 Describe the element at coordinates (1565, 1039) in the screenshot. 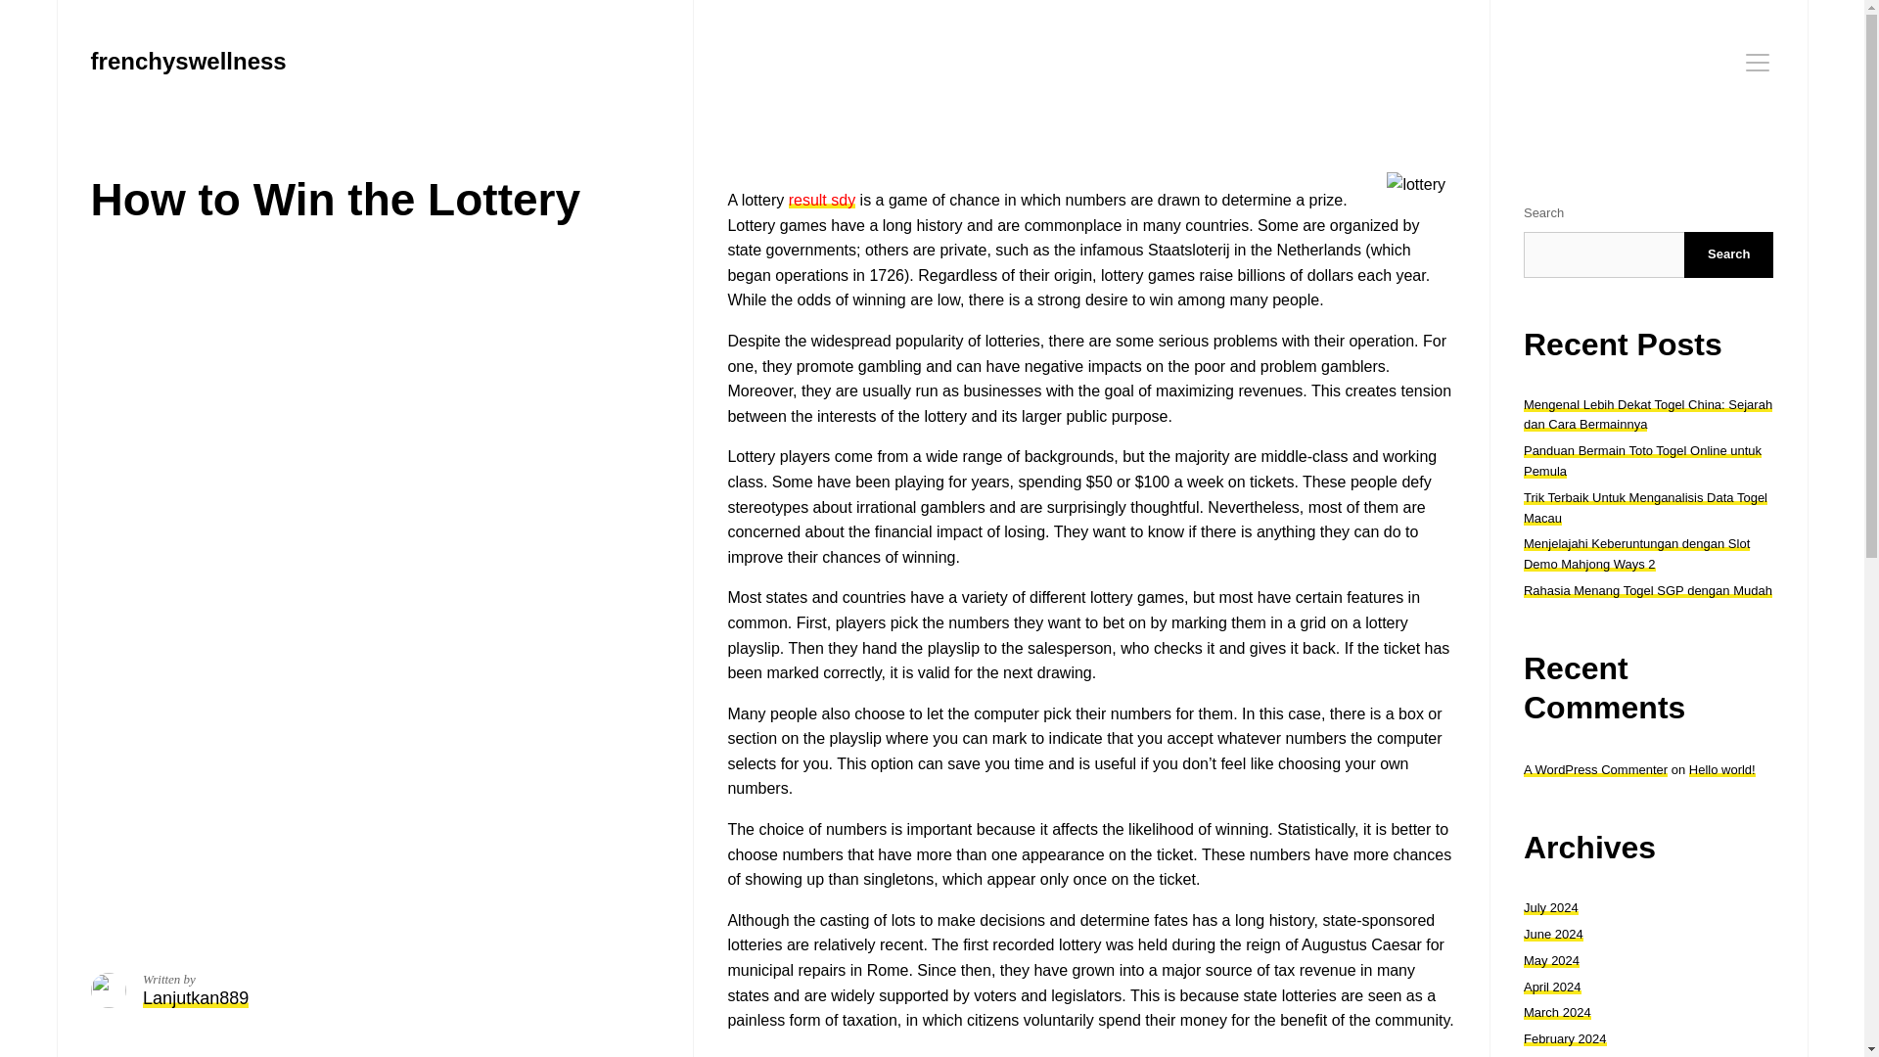

I see `February 2024` at that location.